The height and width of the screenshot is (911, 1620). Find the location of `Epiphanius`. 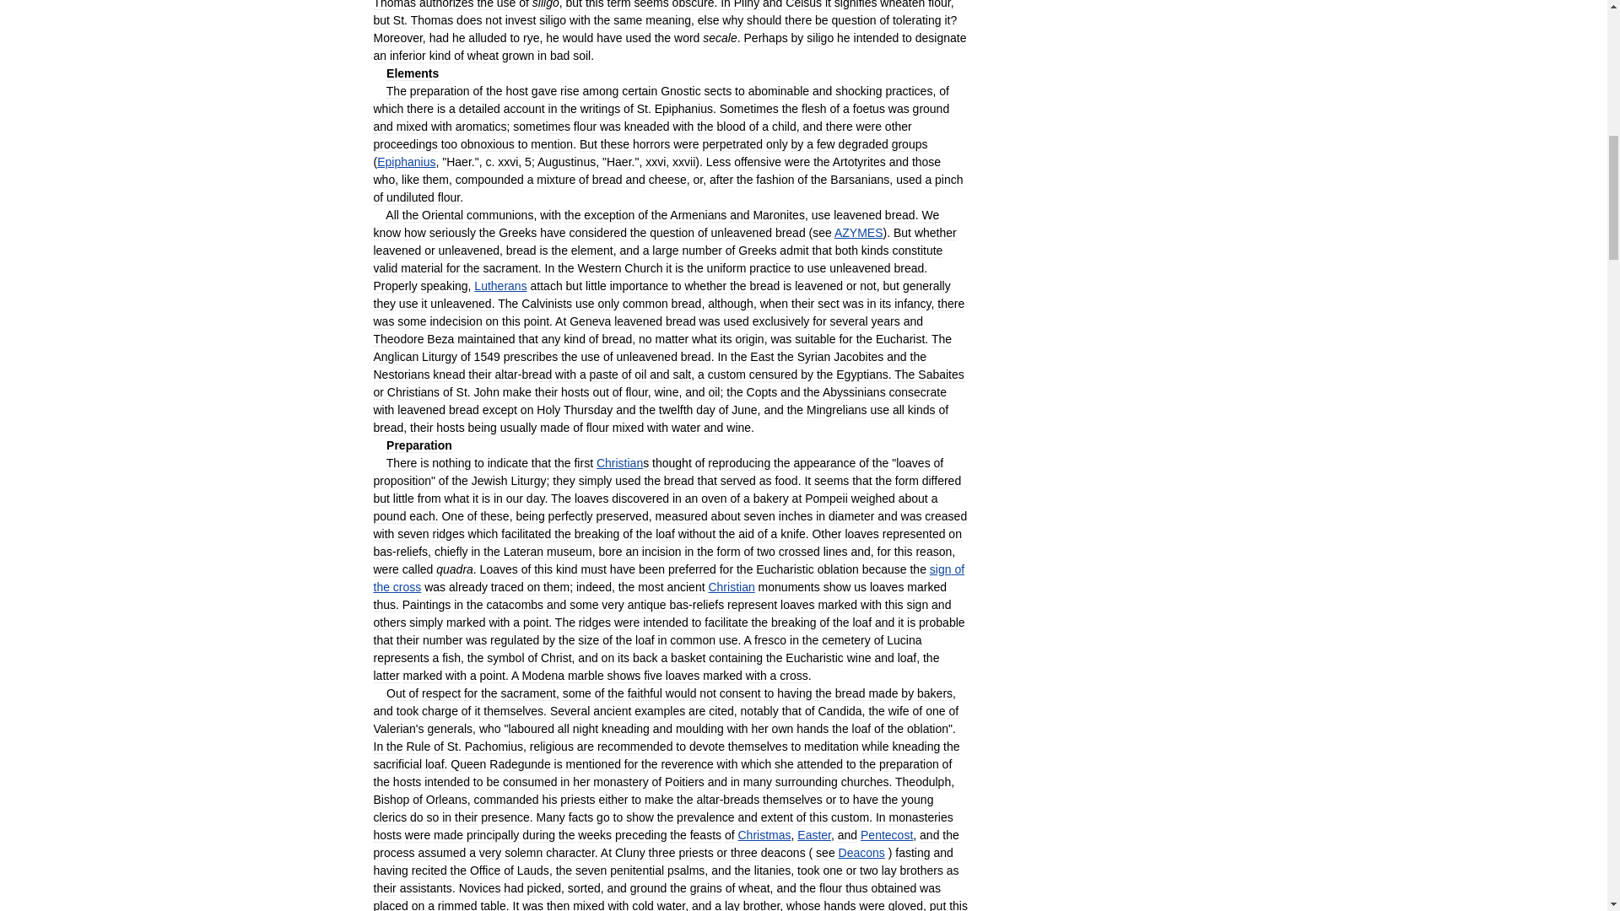

Epiphanius is located at coordinates (407, 161).